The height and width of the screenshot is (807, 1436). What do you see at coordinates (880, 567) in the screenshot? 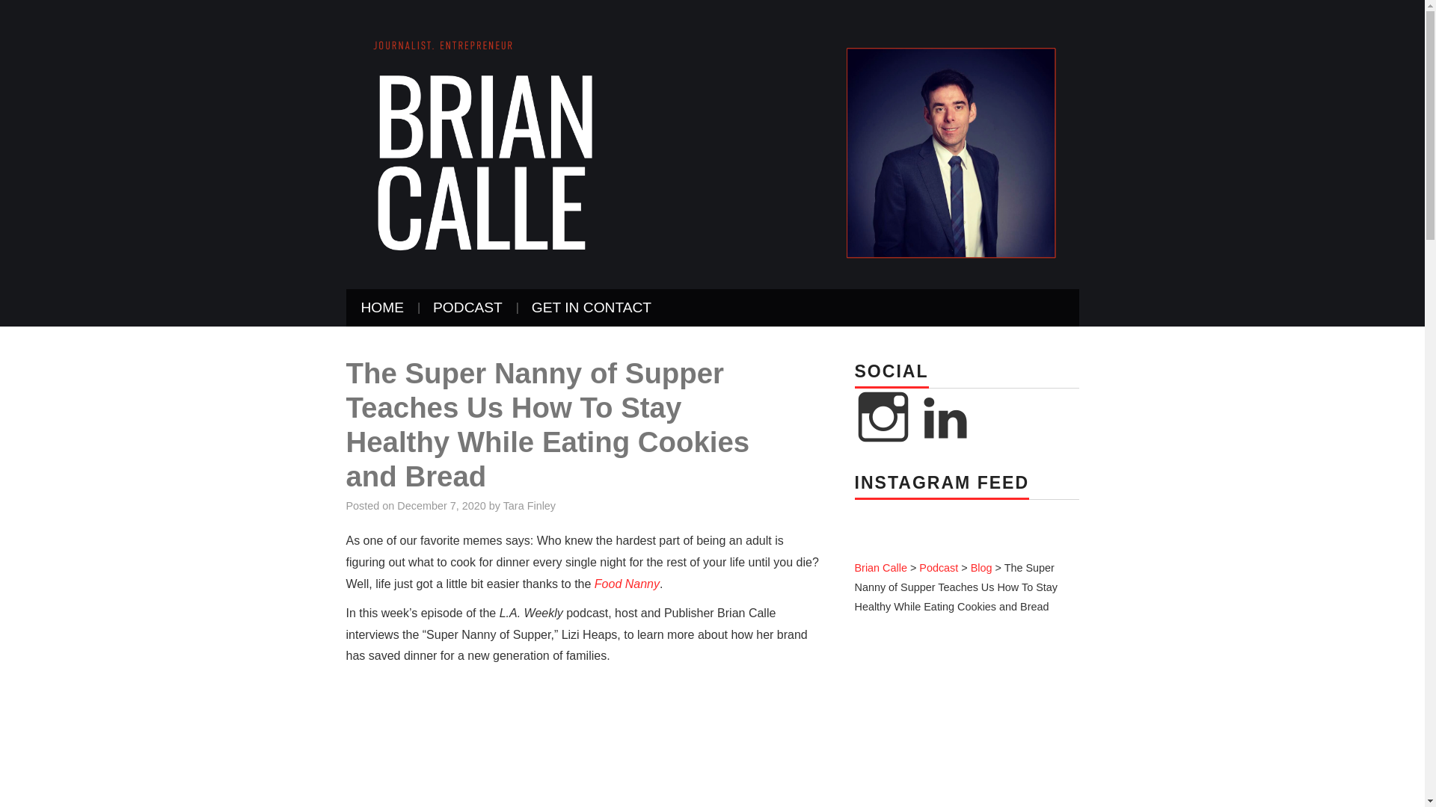
I see `Go to Brian Calle.` at bounding box center [880, 567].